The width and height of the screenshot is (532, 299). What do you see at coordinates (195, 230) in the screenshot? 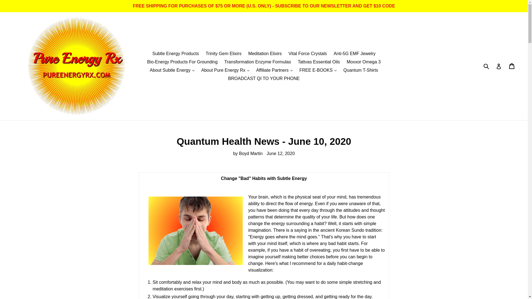
I see `Bad habits be gone...` at bounding box center [195, 230].